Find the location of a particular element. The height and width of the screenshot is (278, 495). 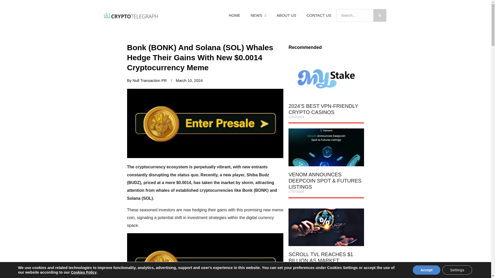

ABOUT US is located at coordinates (286, 15).